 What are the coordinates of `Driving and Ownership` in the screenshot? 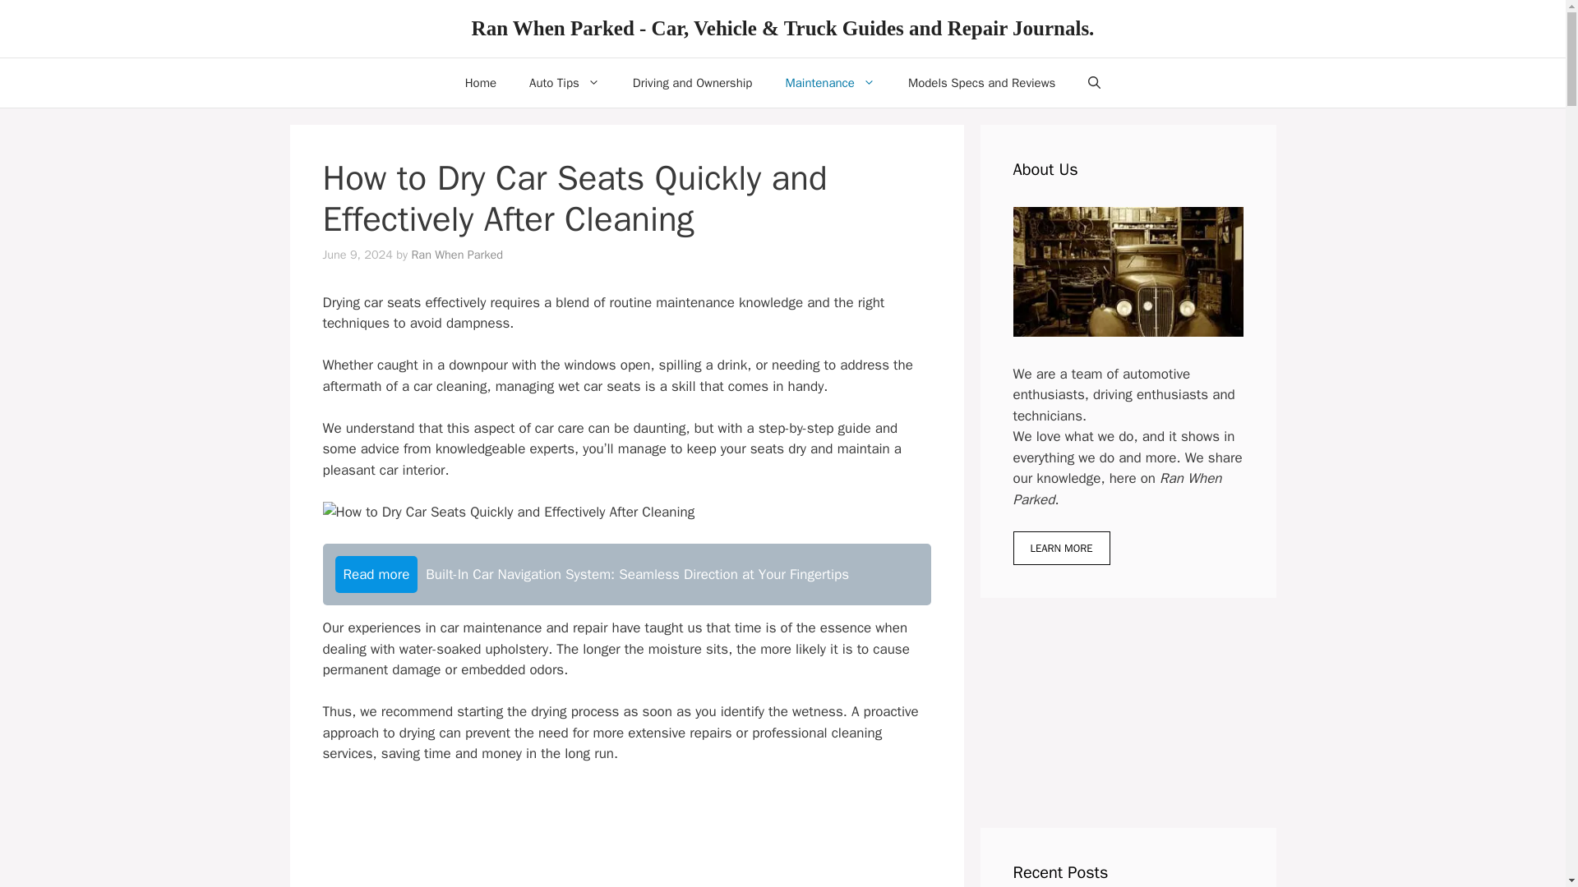 It's located at (693, 82).